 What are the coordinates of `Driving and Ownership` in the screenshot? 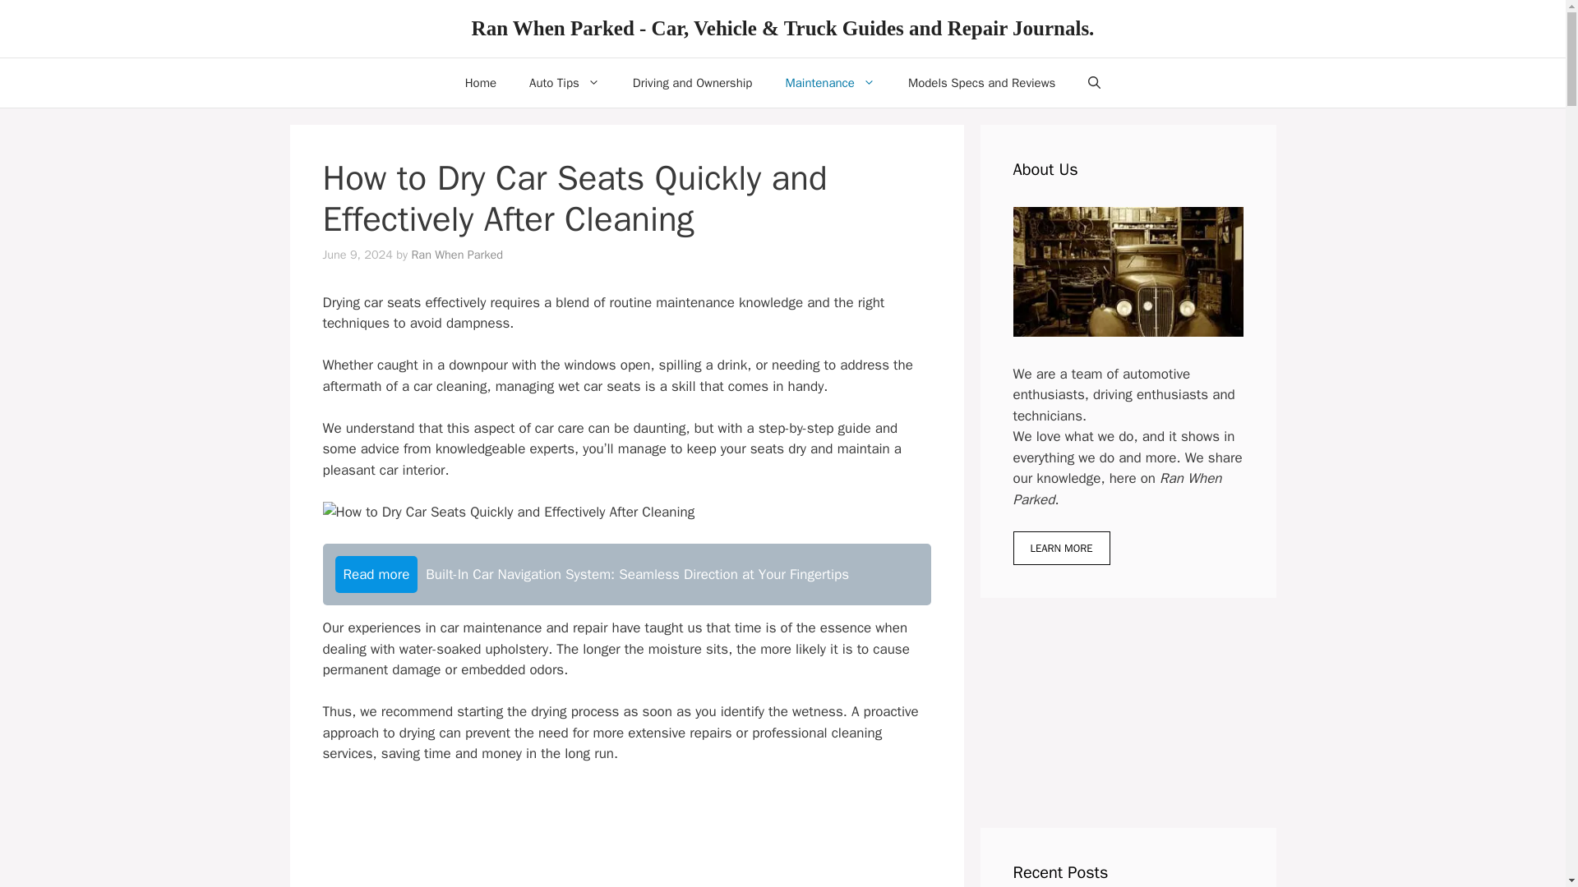 It's located at (693, 82).